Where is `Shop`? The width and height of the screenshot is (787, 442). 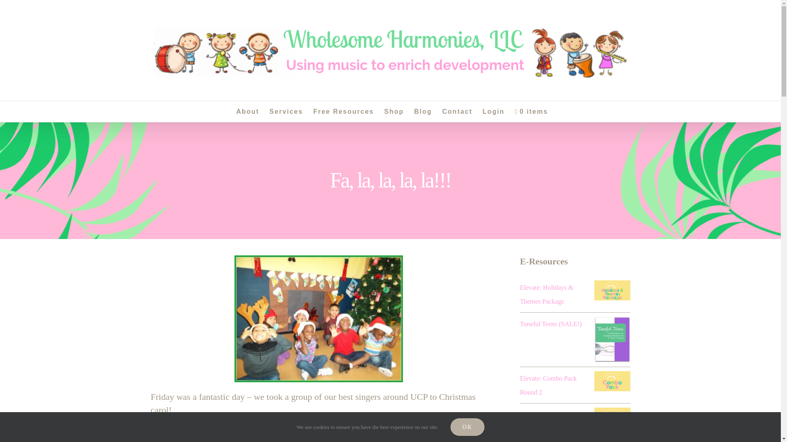
Shop is located at coordinates (393, 111).